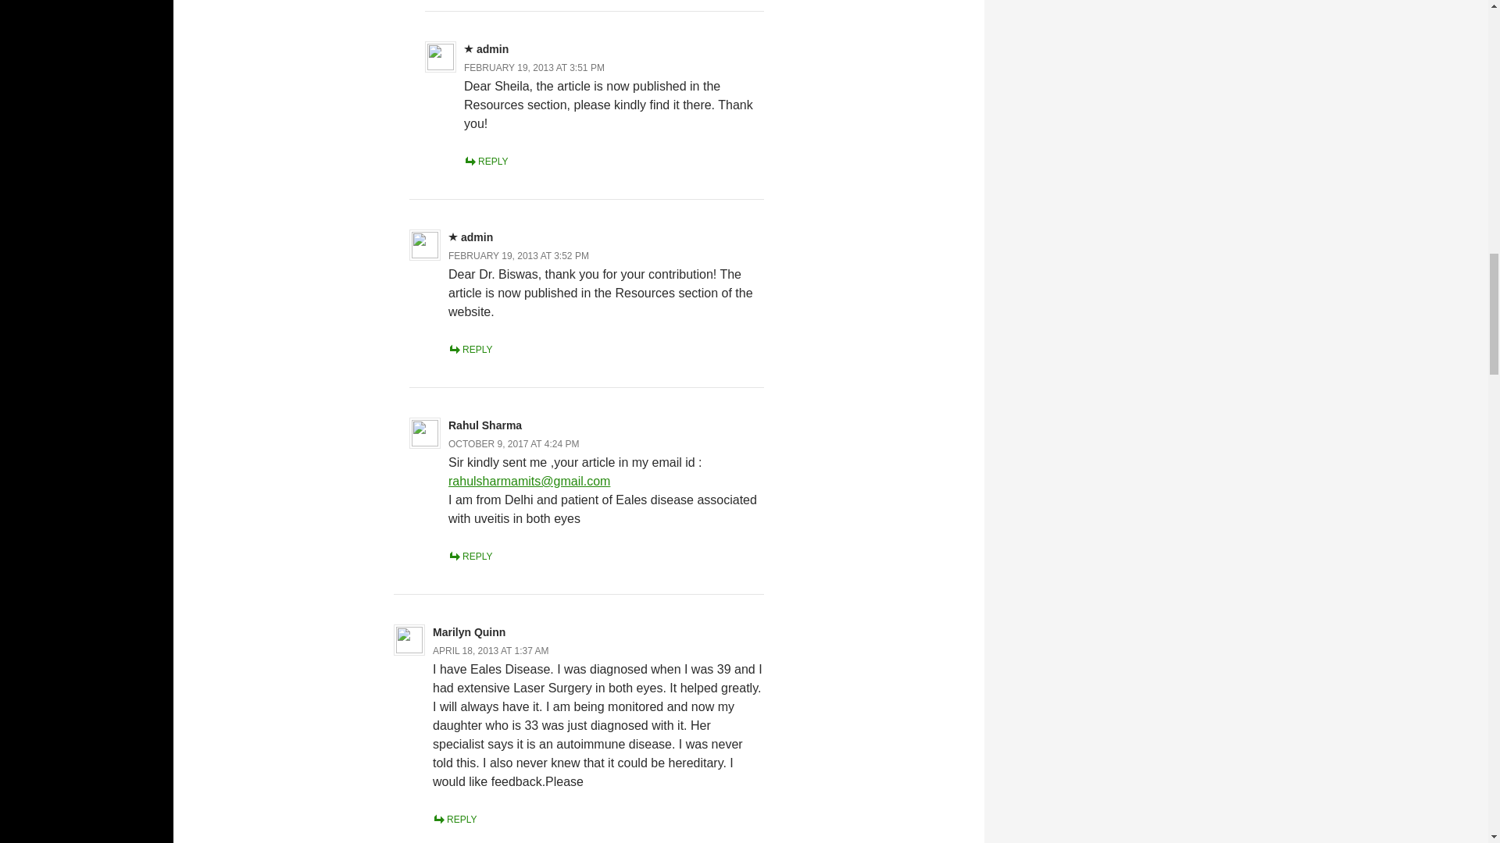 This screenshot has height=843, width=1500. What do you see at coordinates (470, 349) in the screenshot?
I see `REPLY` at bounding box center [470, 349].